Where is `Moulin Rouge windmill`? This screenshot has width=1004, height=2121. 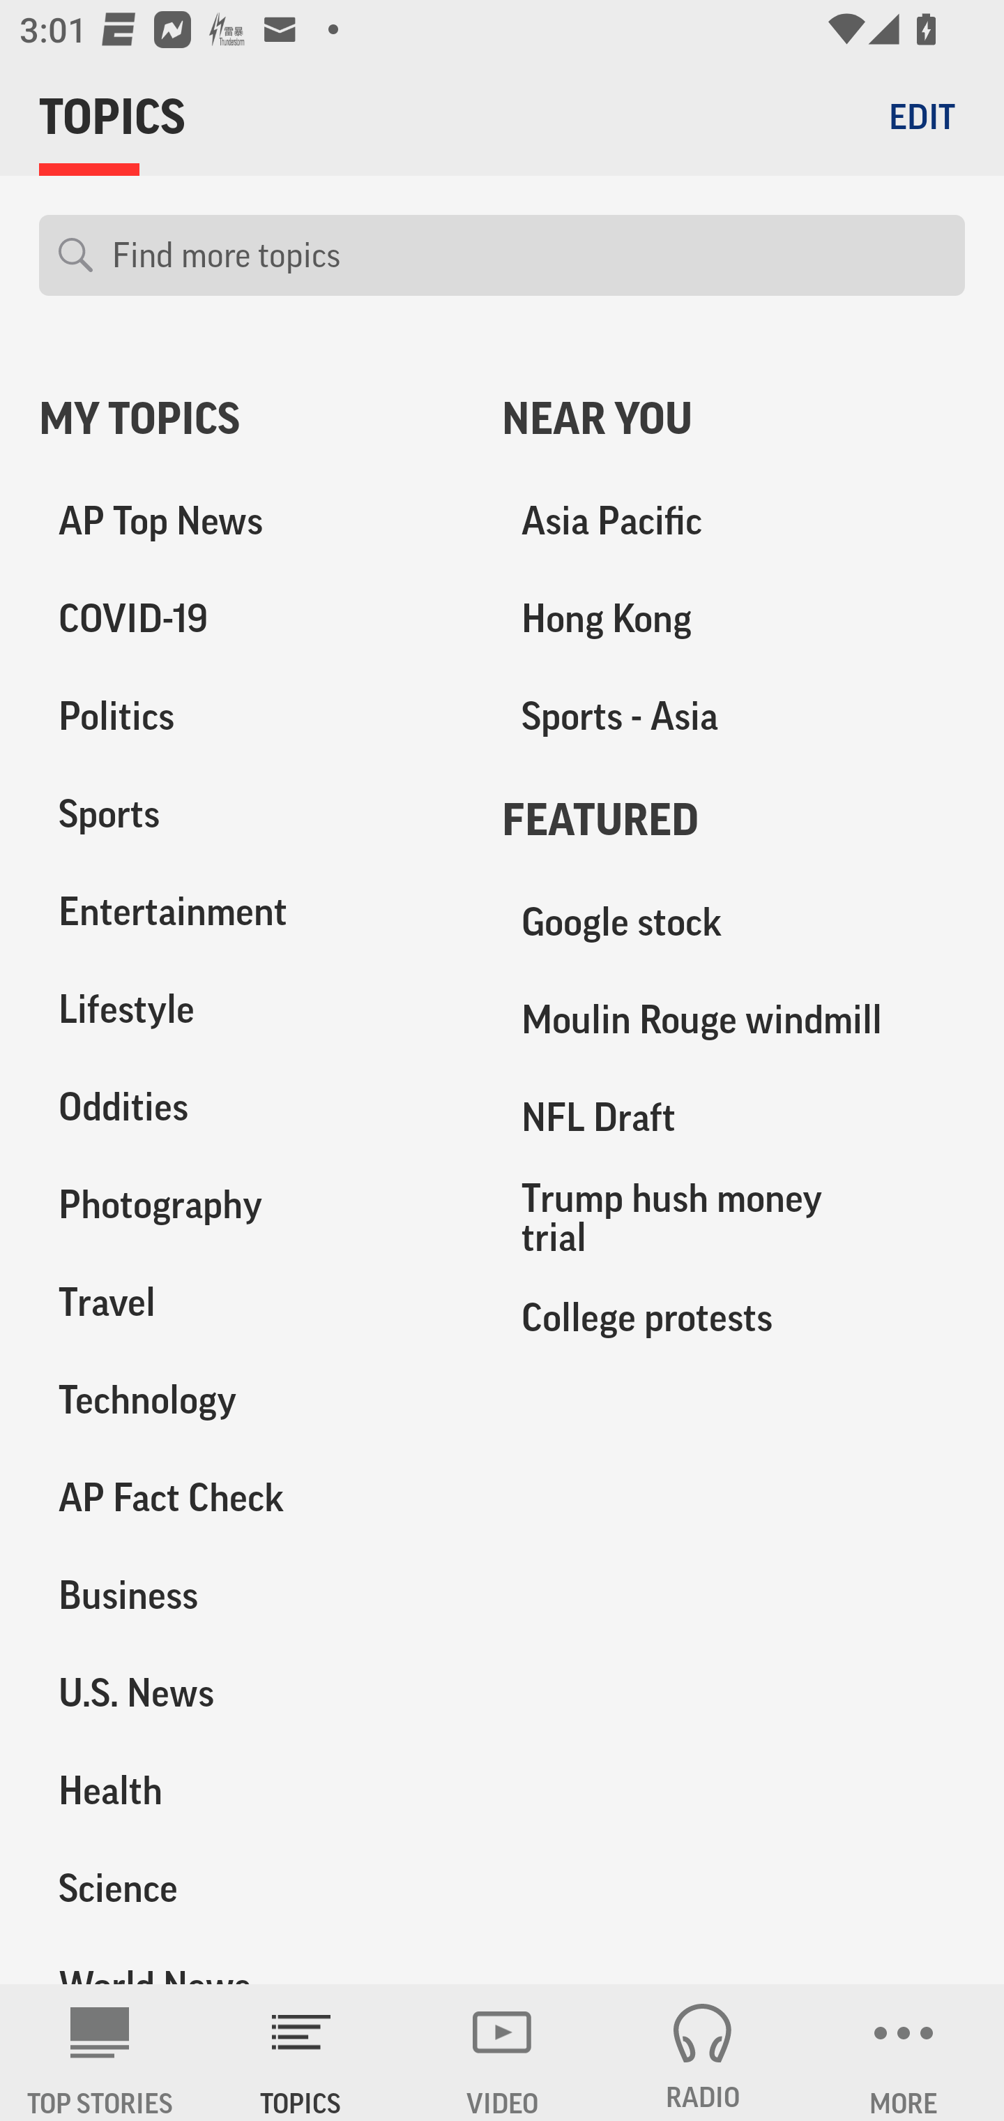 Moulin Rouge windmill is located at coordinates (733, 1020).